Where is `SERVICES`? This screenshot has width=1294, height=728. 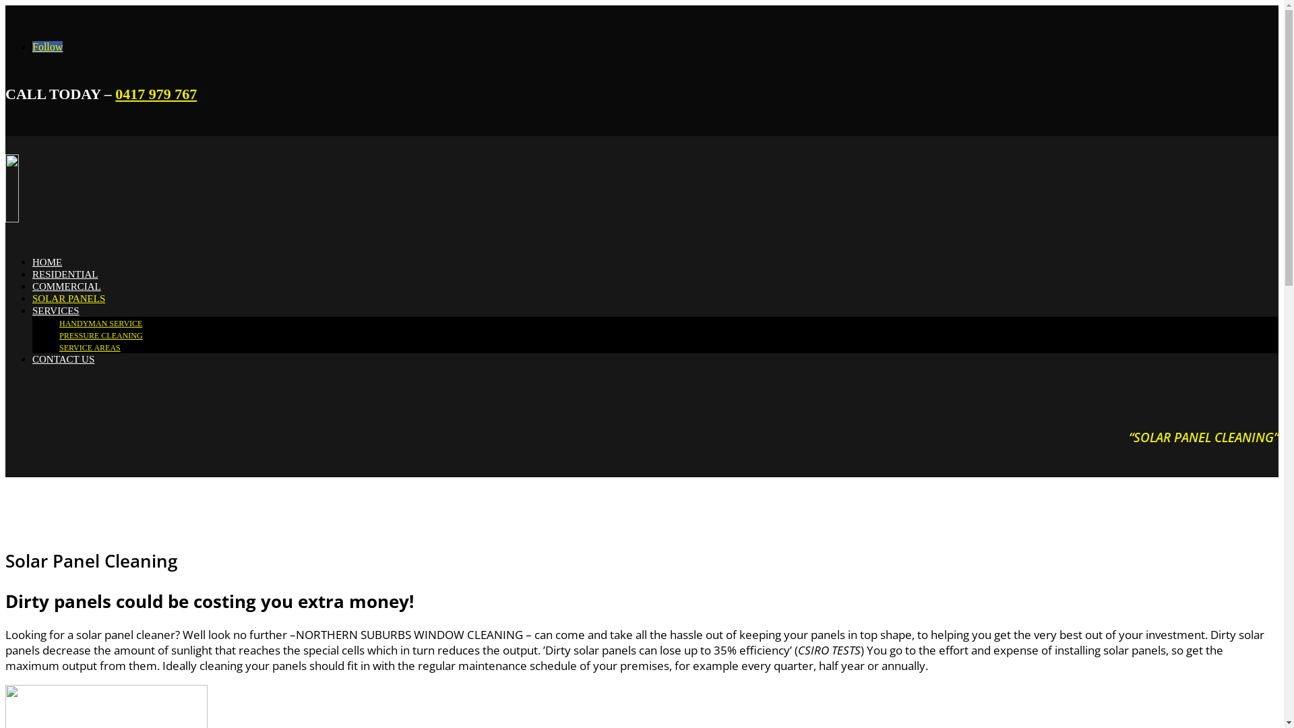
SERVICES is located at coordinates (56, 311).